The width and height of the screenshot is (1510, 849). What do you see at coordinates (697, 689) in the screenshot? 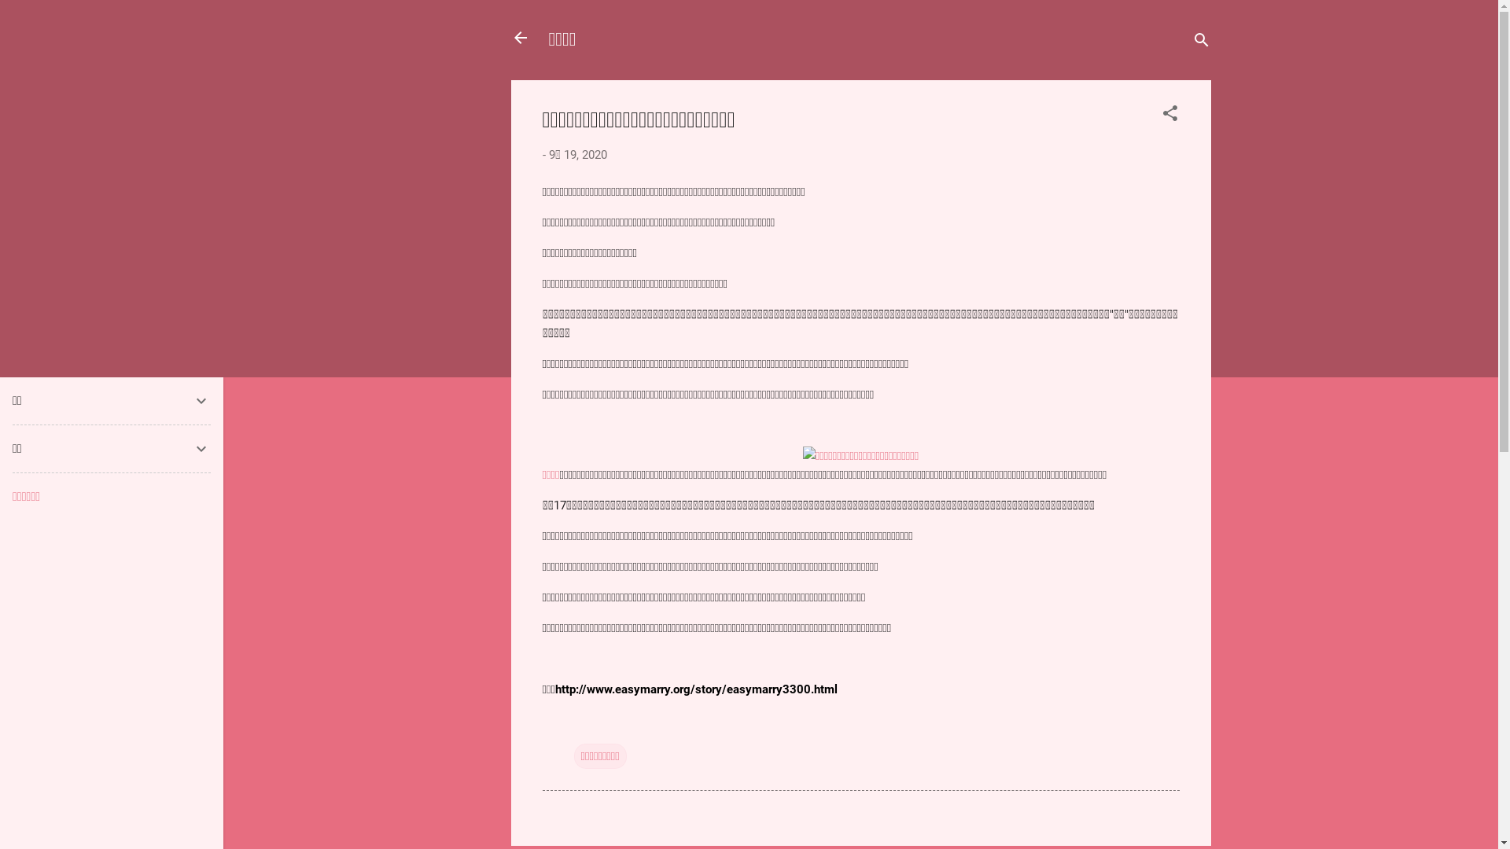
I see `http://www.easymarry.org/story/easymarry3300.html` at bounding box center [697, 689].